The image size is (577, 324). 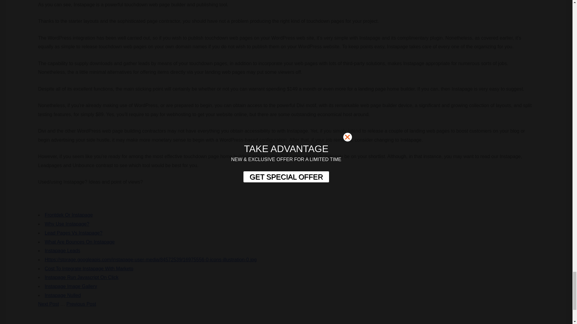 I want to click on Instapage Leads, so click(x=63, y=250).